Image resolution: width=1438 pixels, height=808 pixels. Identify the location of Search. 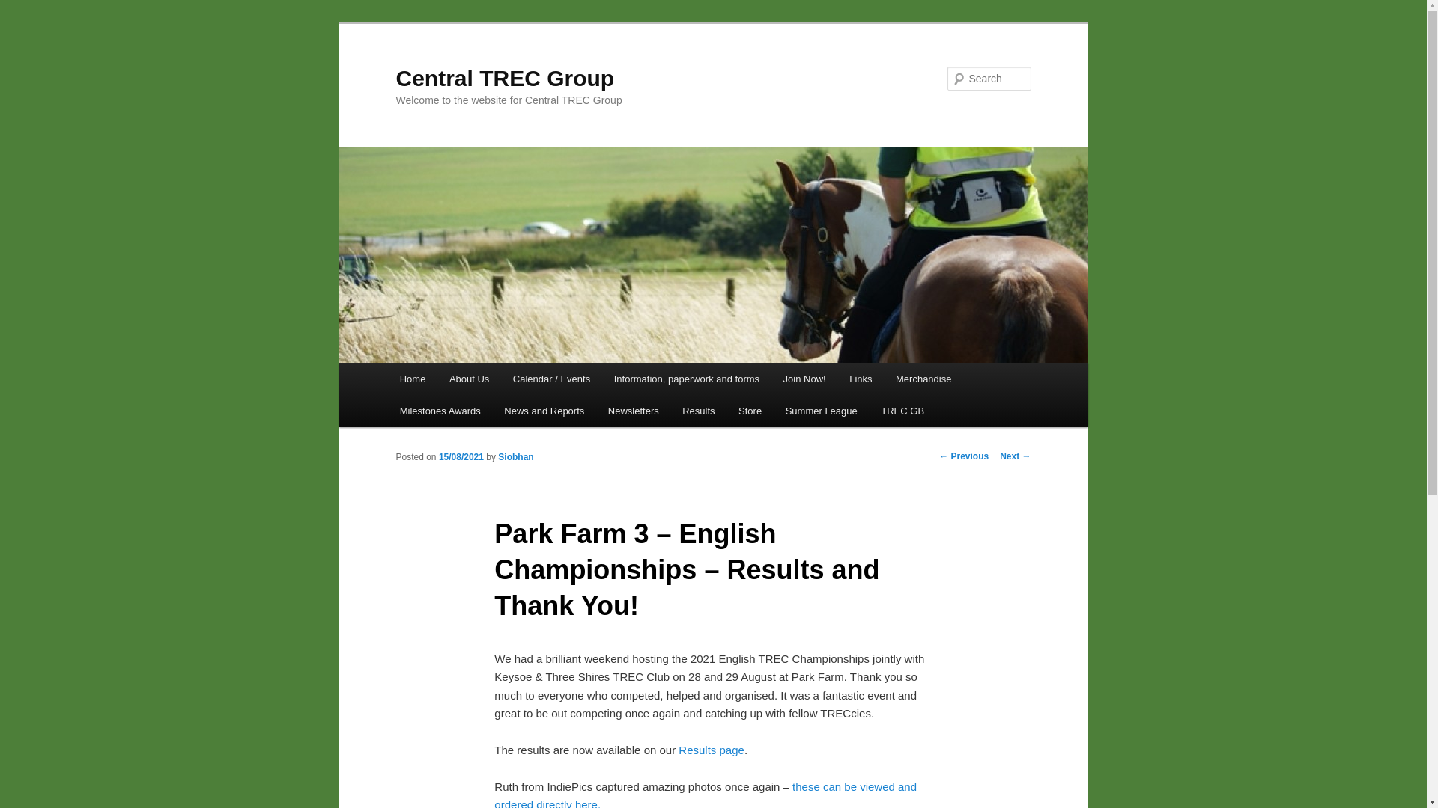
(24, 8).